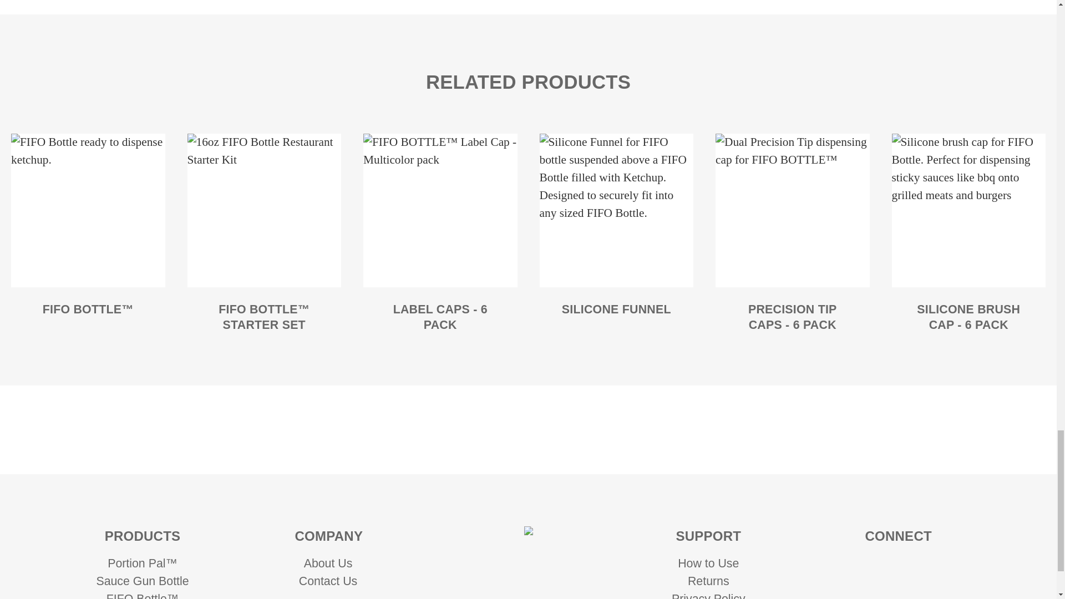 This screenshot has height=599, width=1065. What do you see at coordinates (882, 591) in the screenshot?
I see `Facebook` at bounding box center [882, 591].